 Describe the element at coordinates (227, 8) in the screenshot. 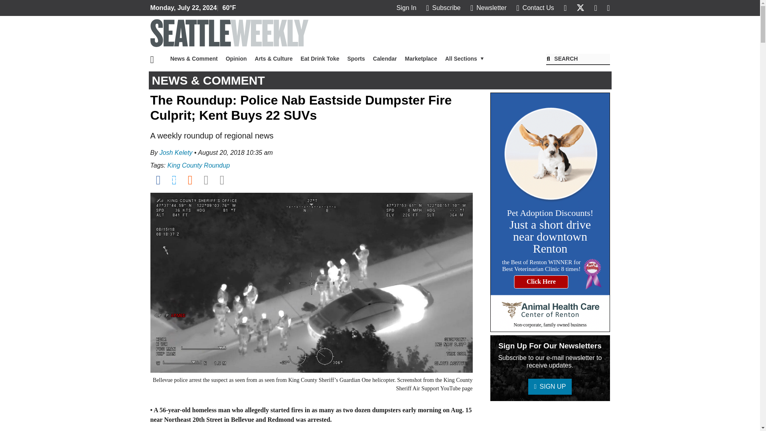

I see `Current weather and forecast` at that location.